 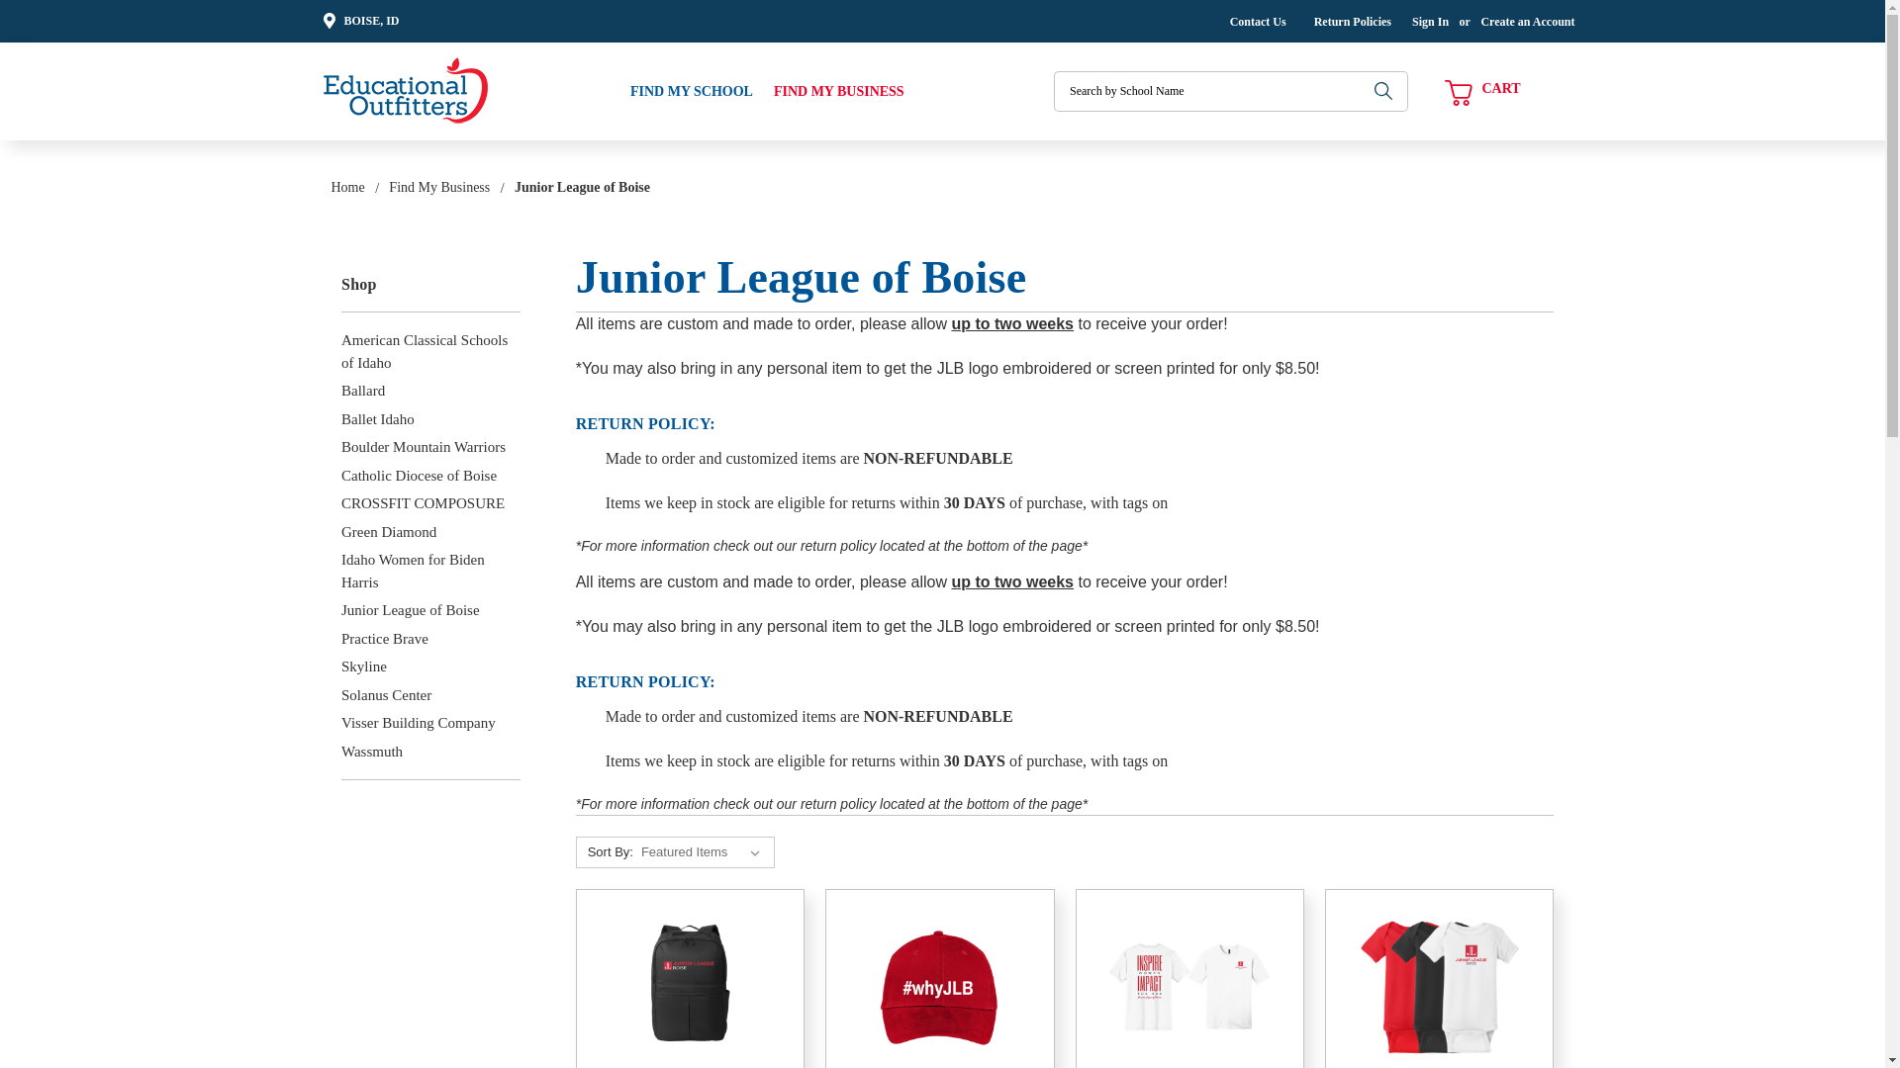 What do you see at coordinates (431, 724) in the screenshot?
I see `Visser Building Company` at bounding box center [431, 724].